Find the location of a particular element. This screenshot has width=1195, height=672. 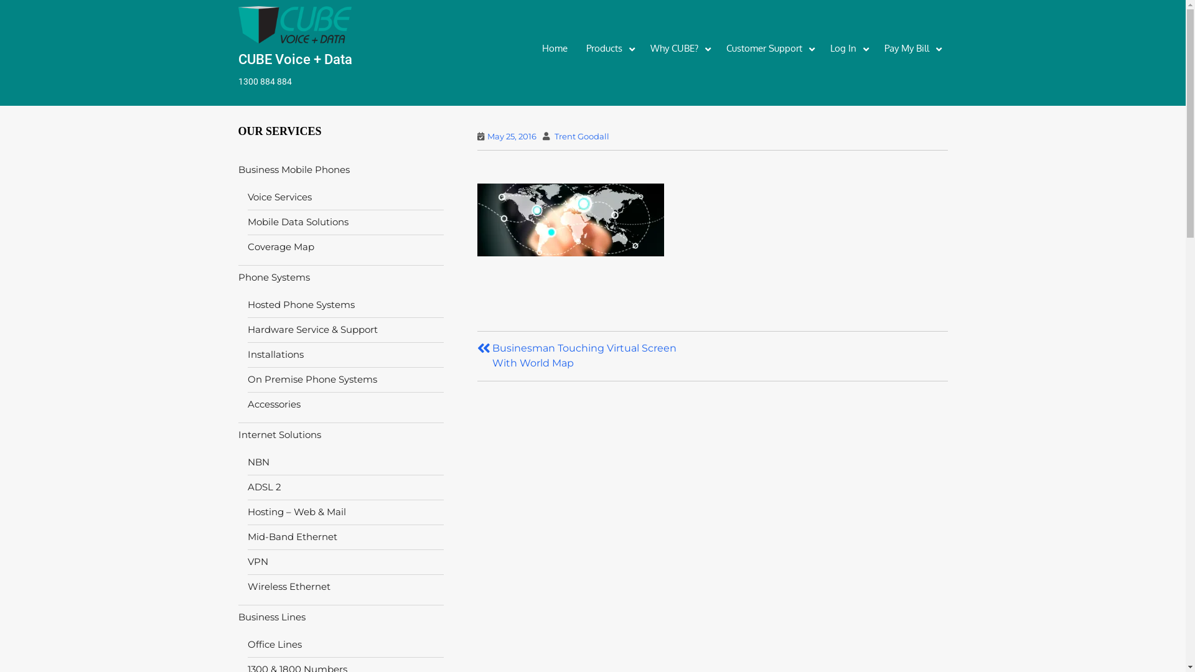

Office Lines is located at coordinates (275, 645).